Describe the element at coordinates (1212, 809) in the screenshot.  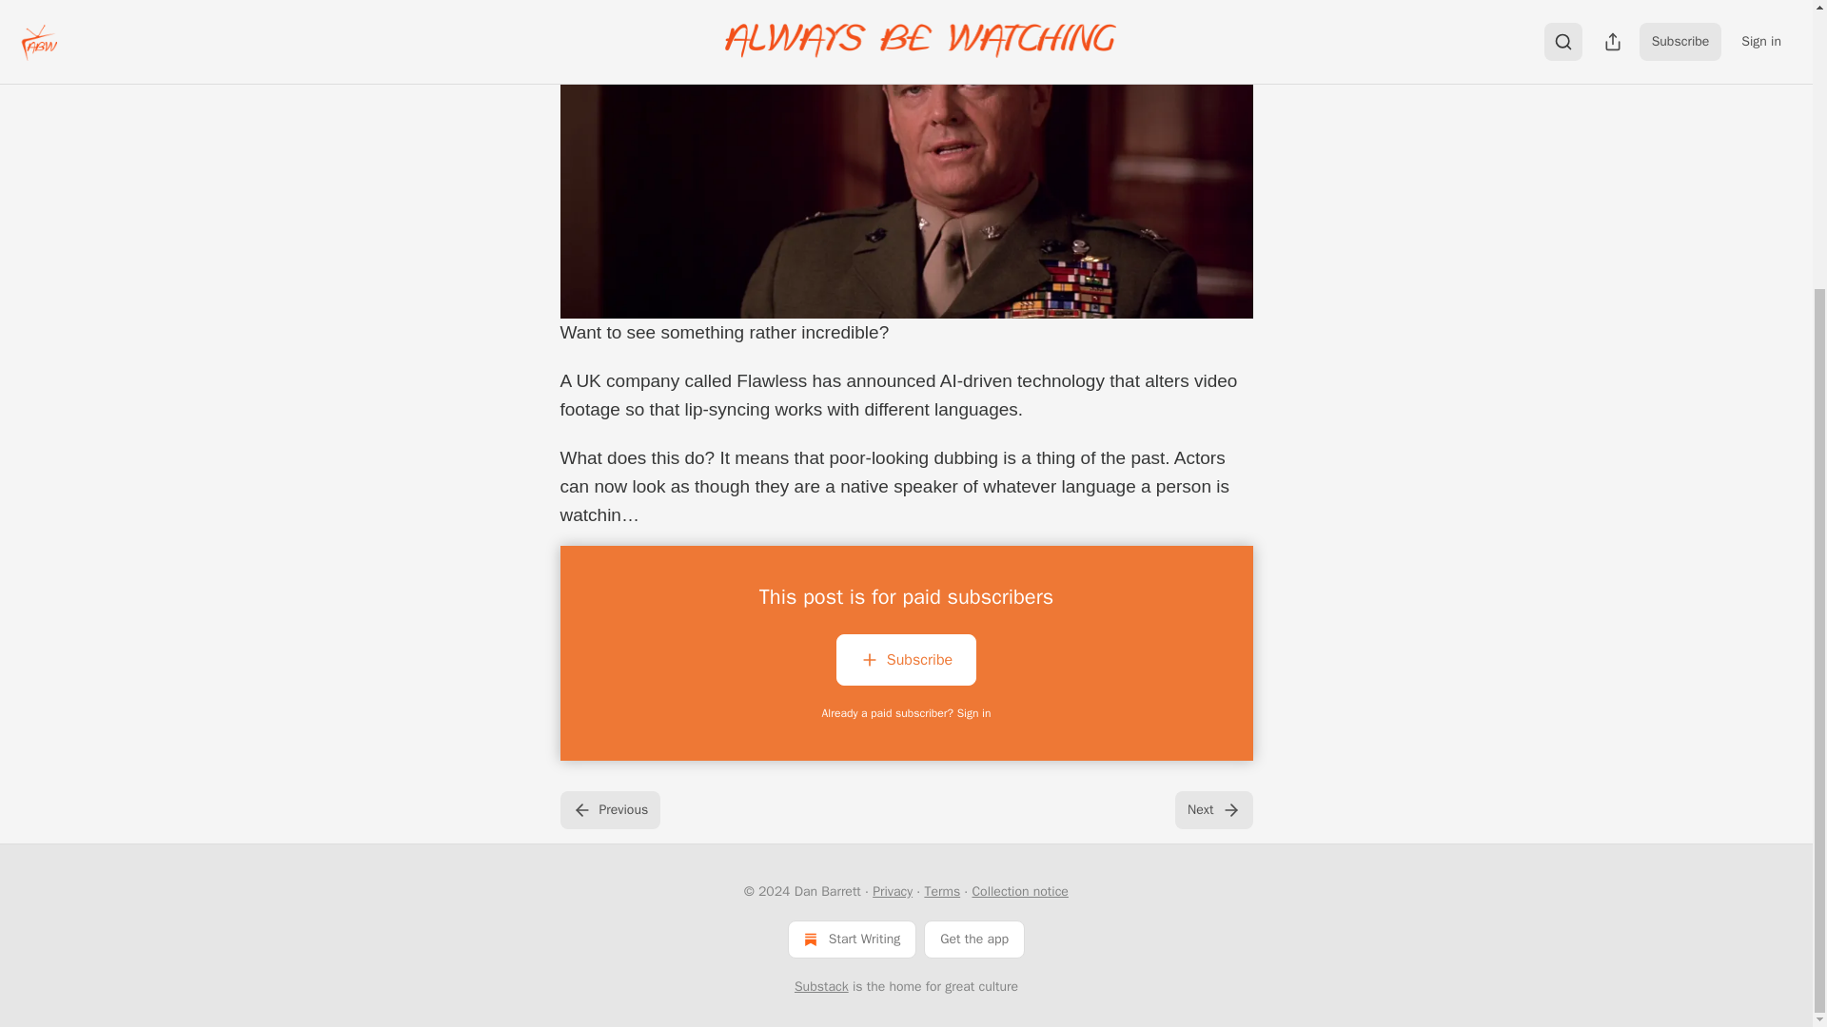
I see `Next` at that location.